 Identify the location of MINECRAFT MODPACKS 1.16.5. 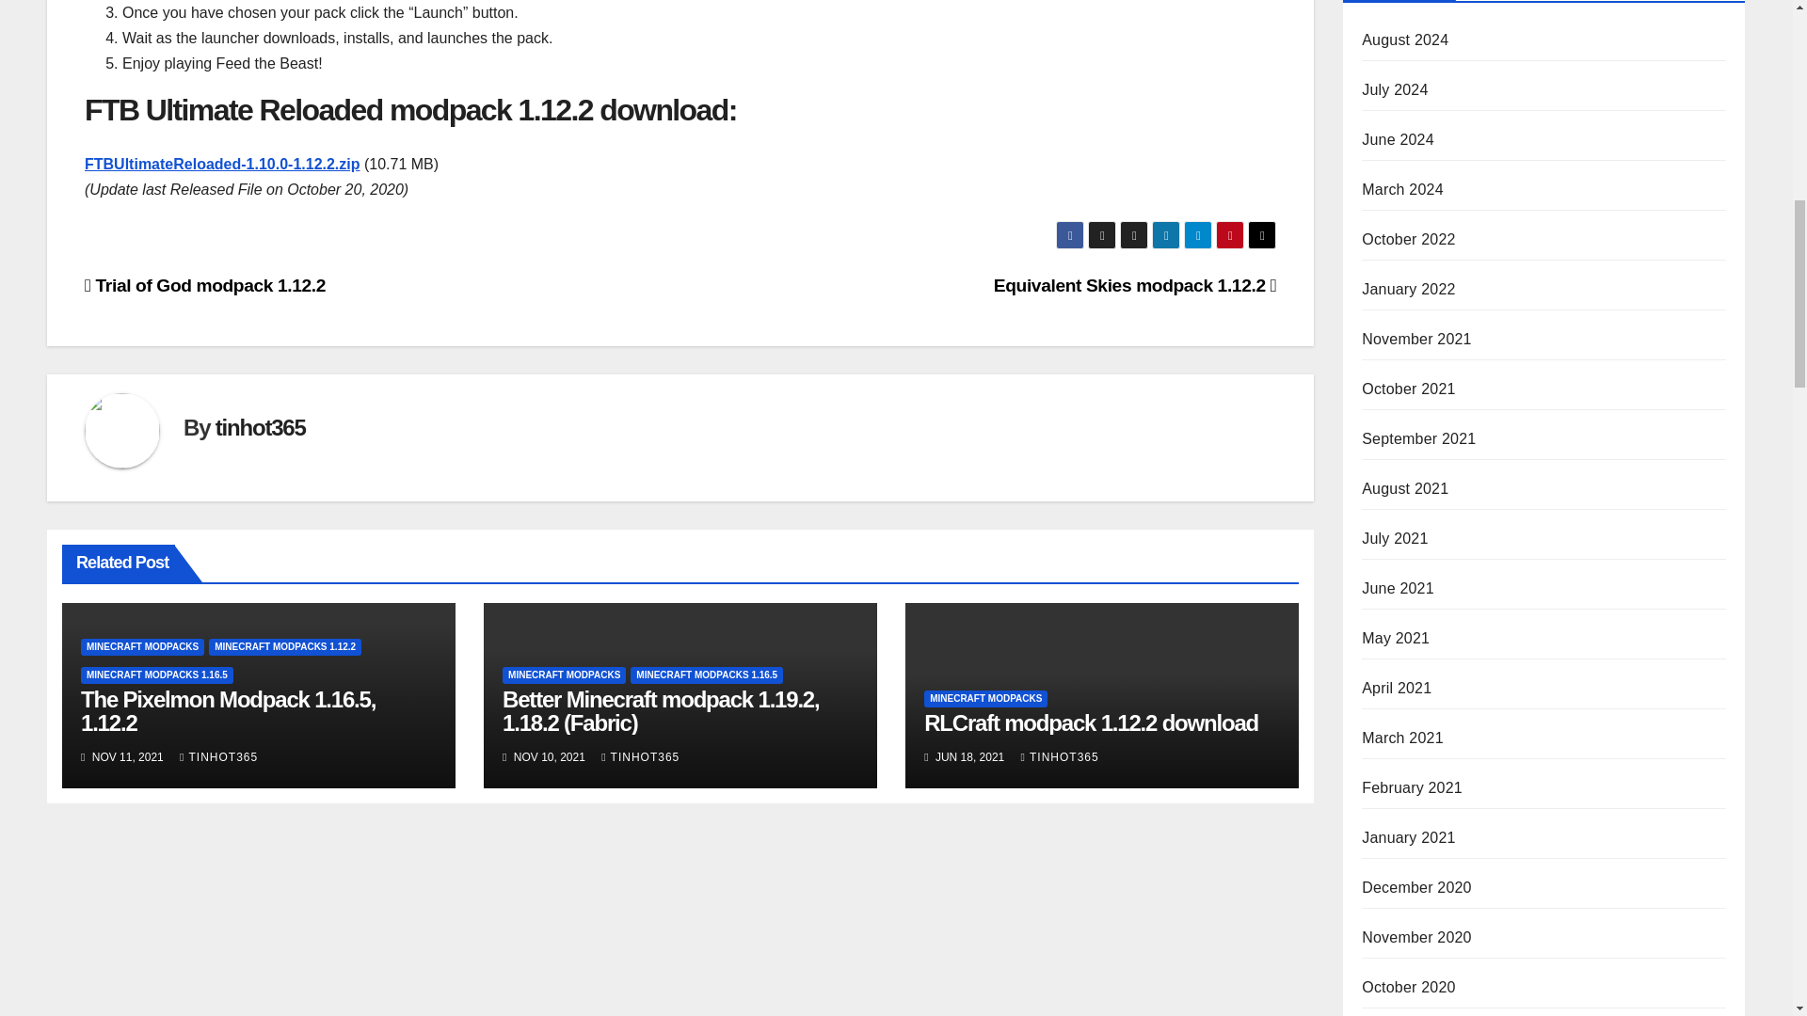
(706, 675).